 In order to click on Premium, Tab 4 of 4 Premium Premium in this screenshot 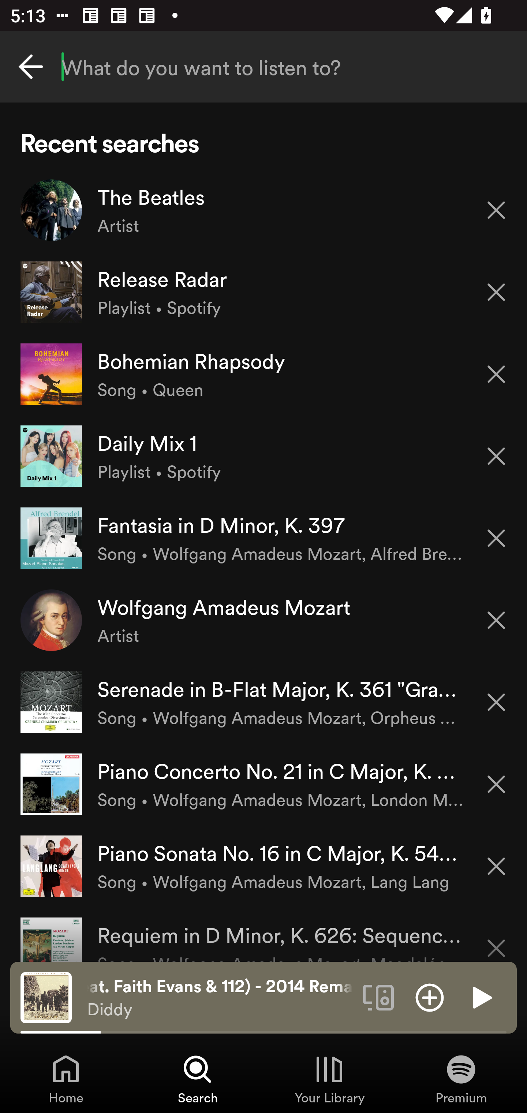, I will do `click(461, 1079)`.